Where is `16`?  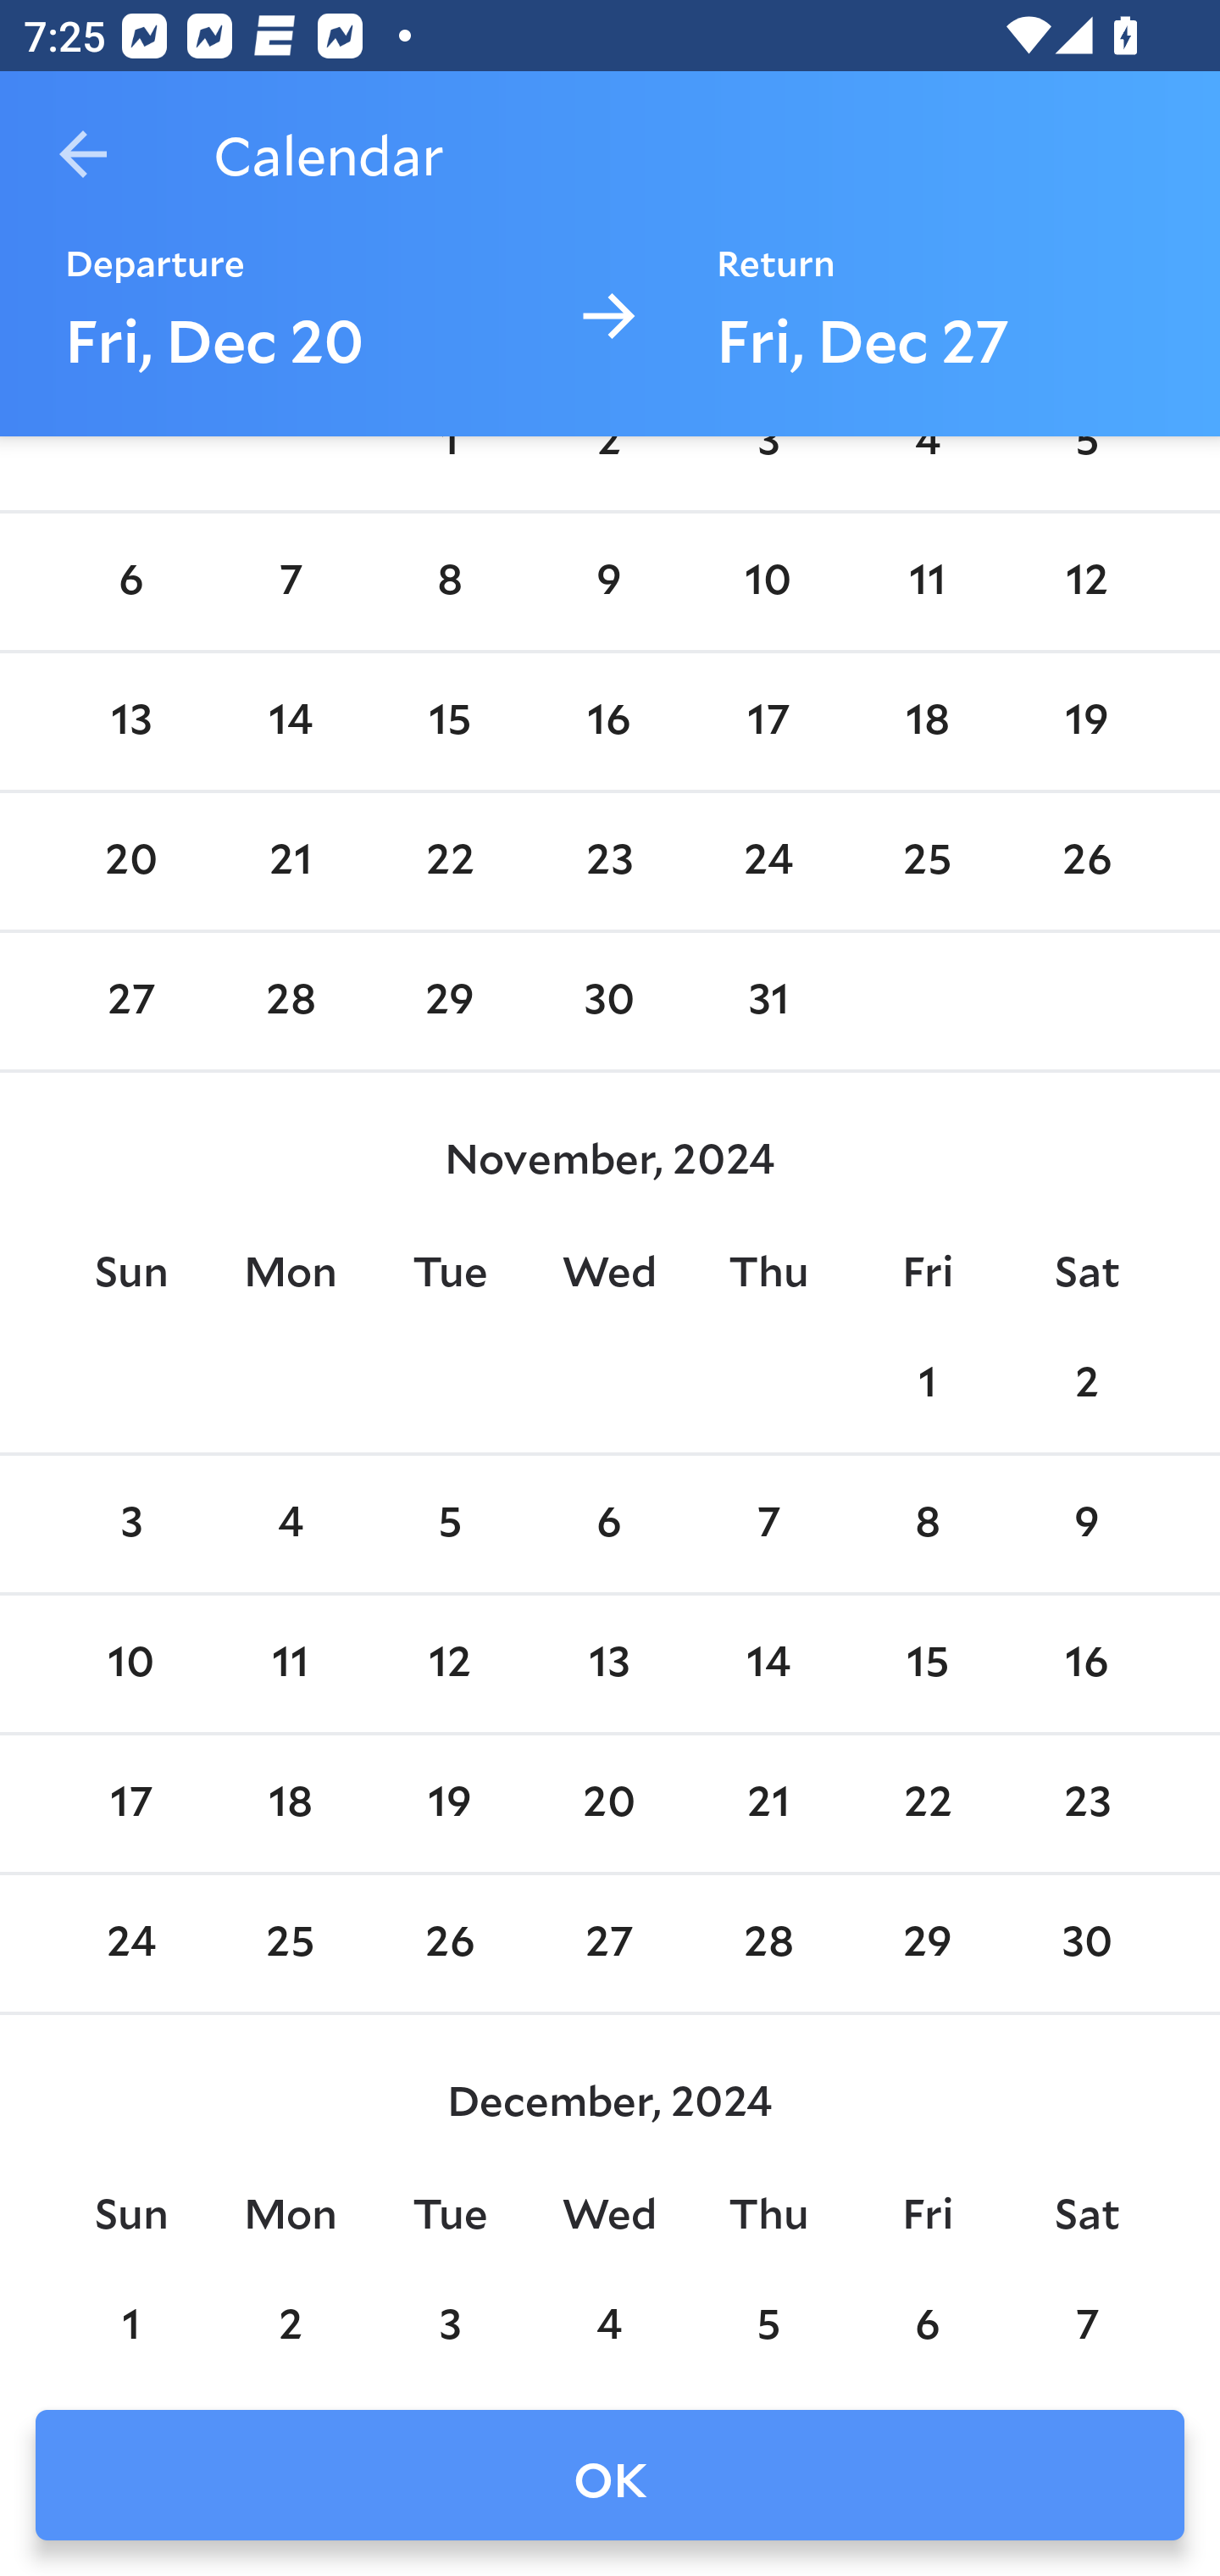 16 is located at coordinates (1086, 1663).